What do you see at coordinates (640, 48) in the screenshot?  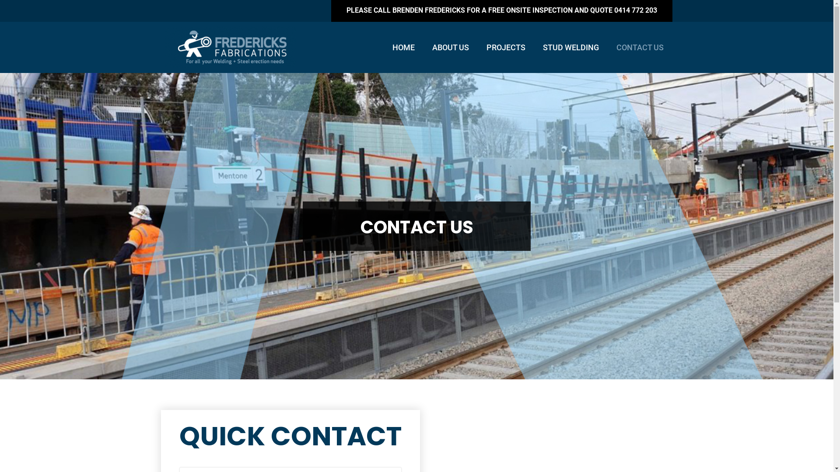 I see `CONTACT US` at bounding box center [640, 48].